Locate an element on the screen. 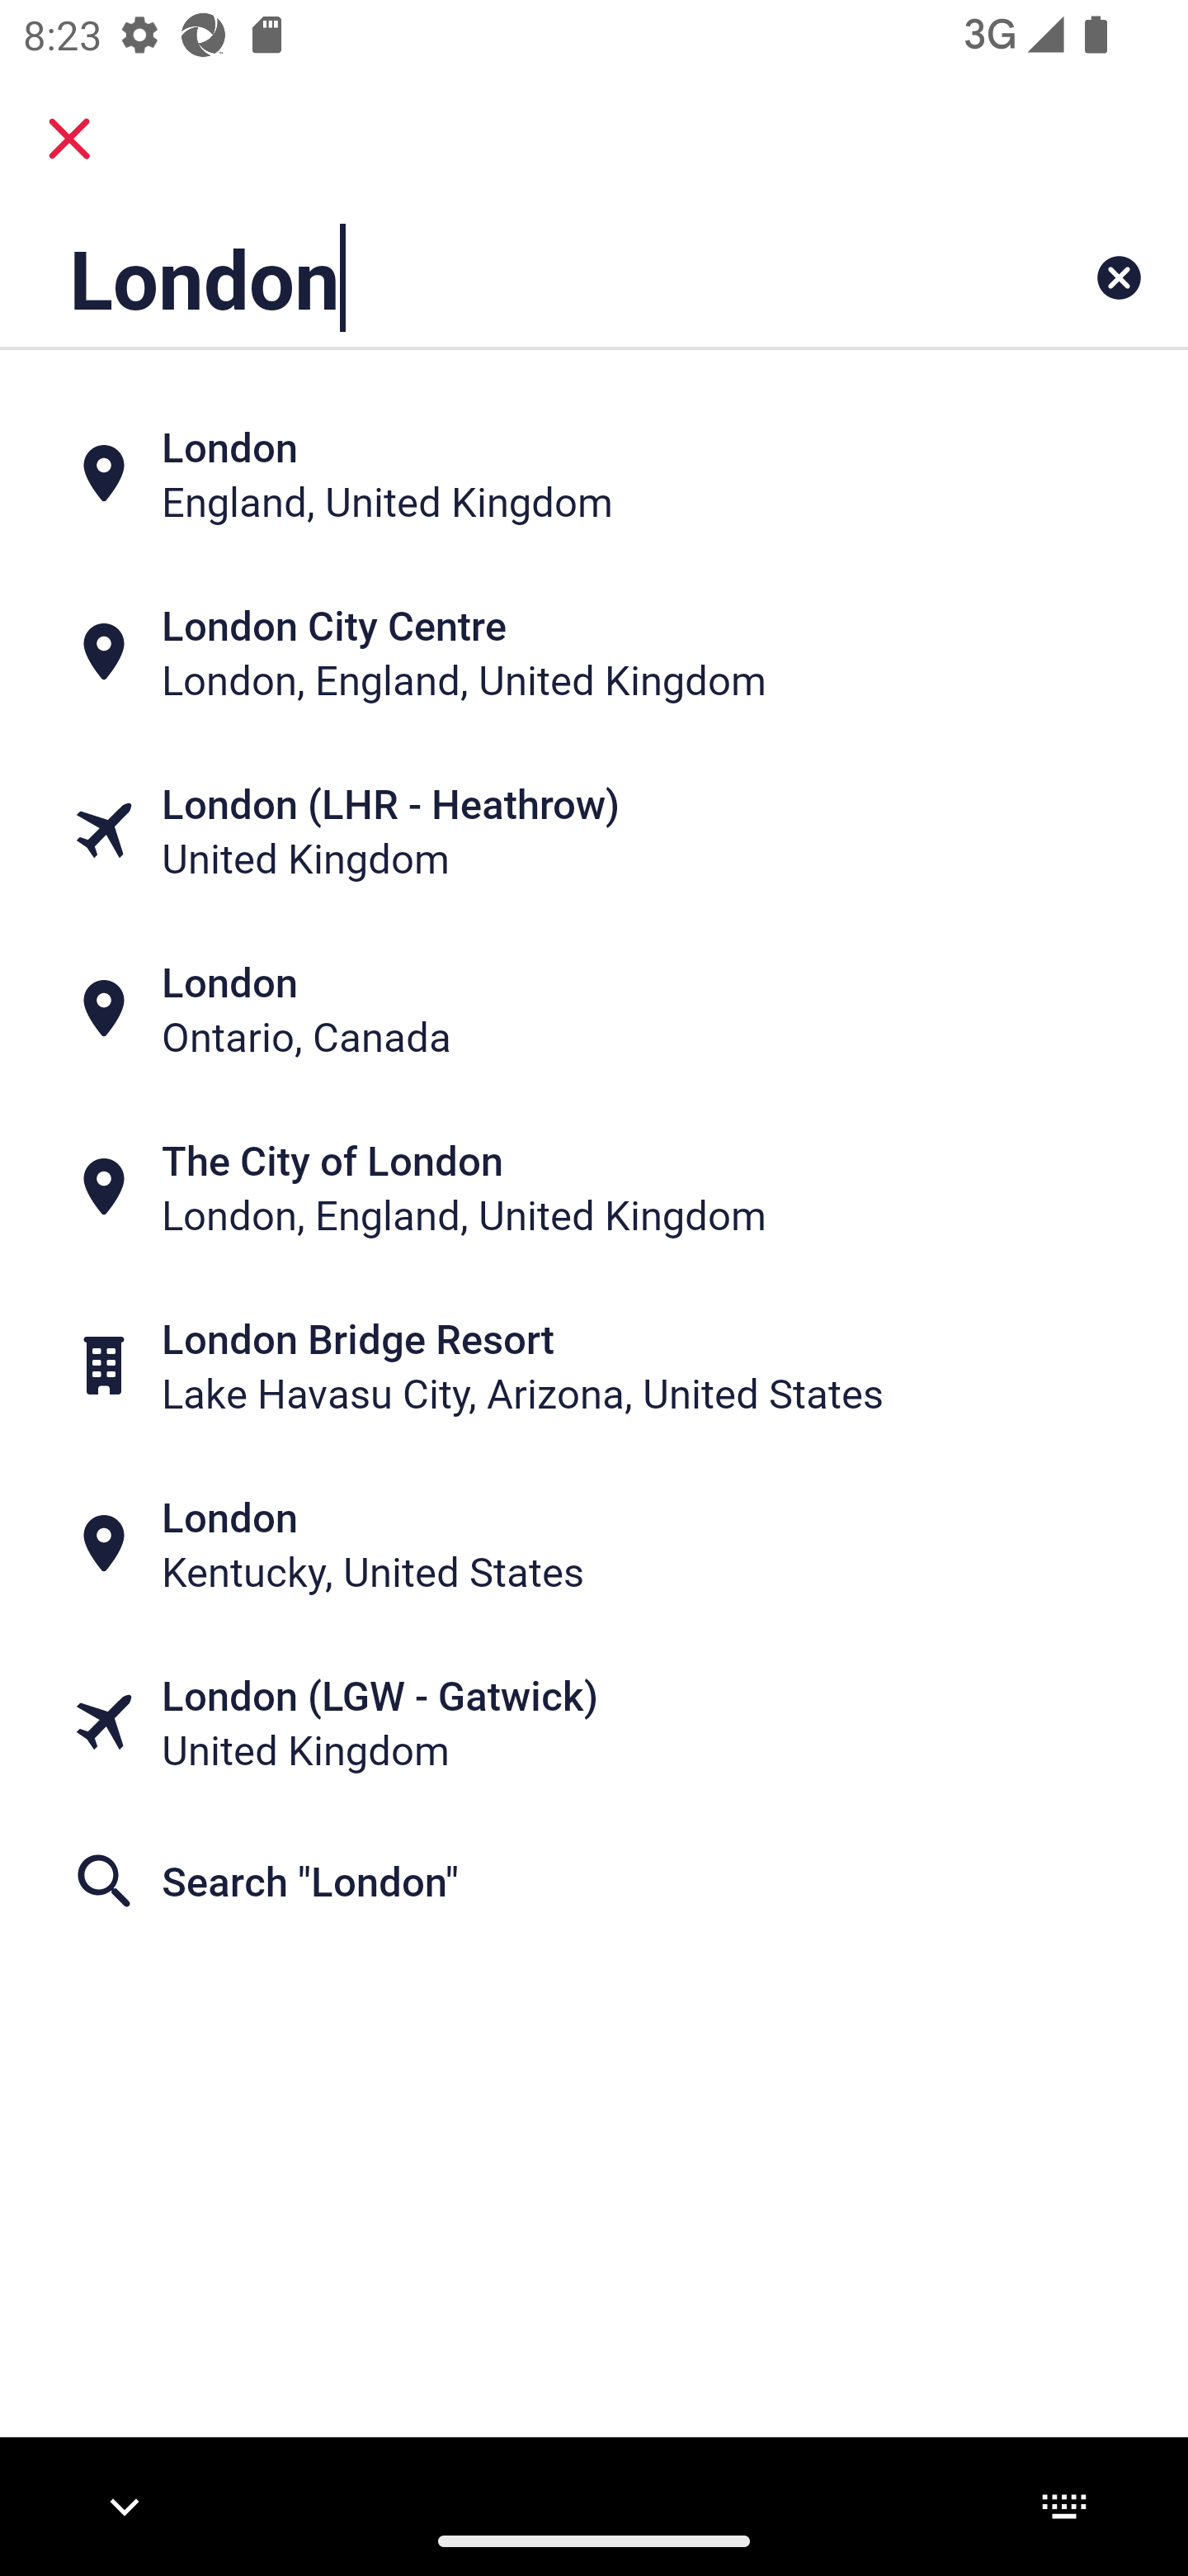 This screenshot has height=2576, width=1188. Clear is located at coordinates (1119, 277).